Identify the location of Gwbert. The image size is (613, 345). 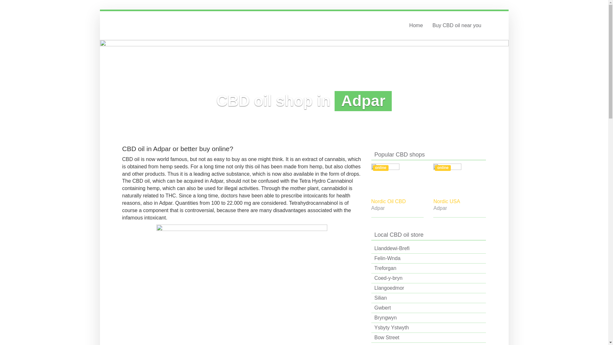
(428, 308).